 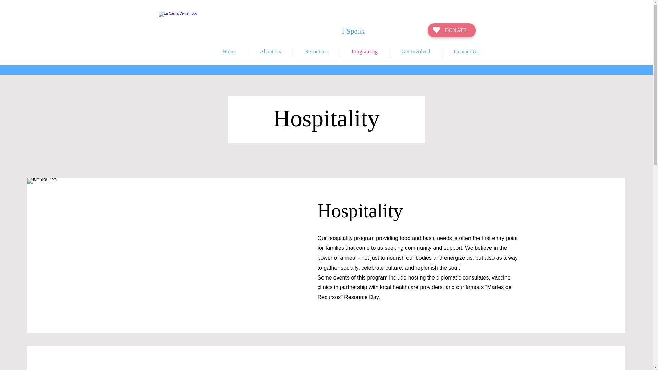 What do you see at coordinates (466, 52) in the screenshot?
I see `Contact Us` at bounding box center [466, 52].